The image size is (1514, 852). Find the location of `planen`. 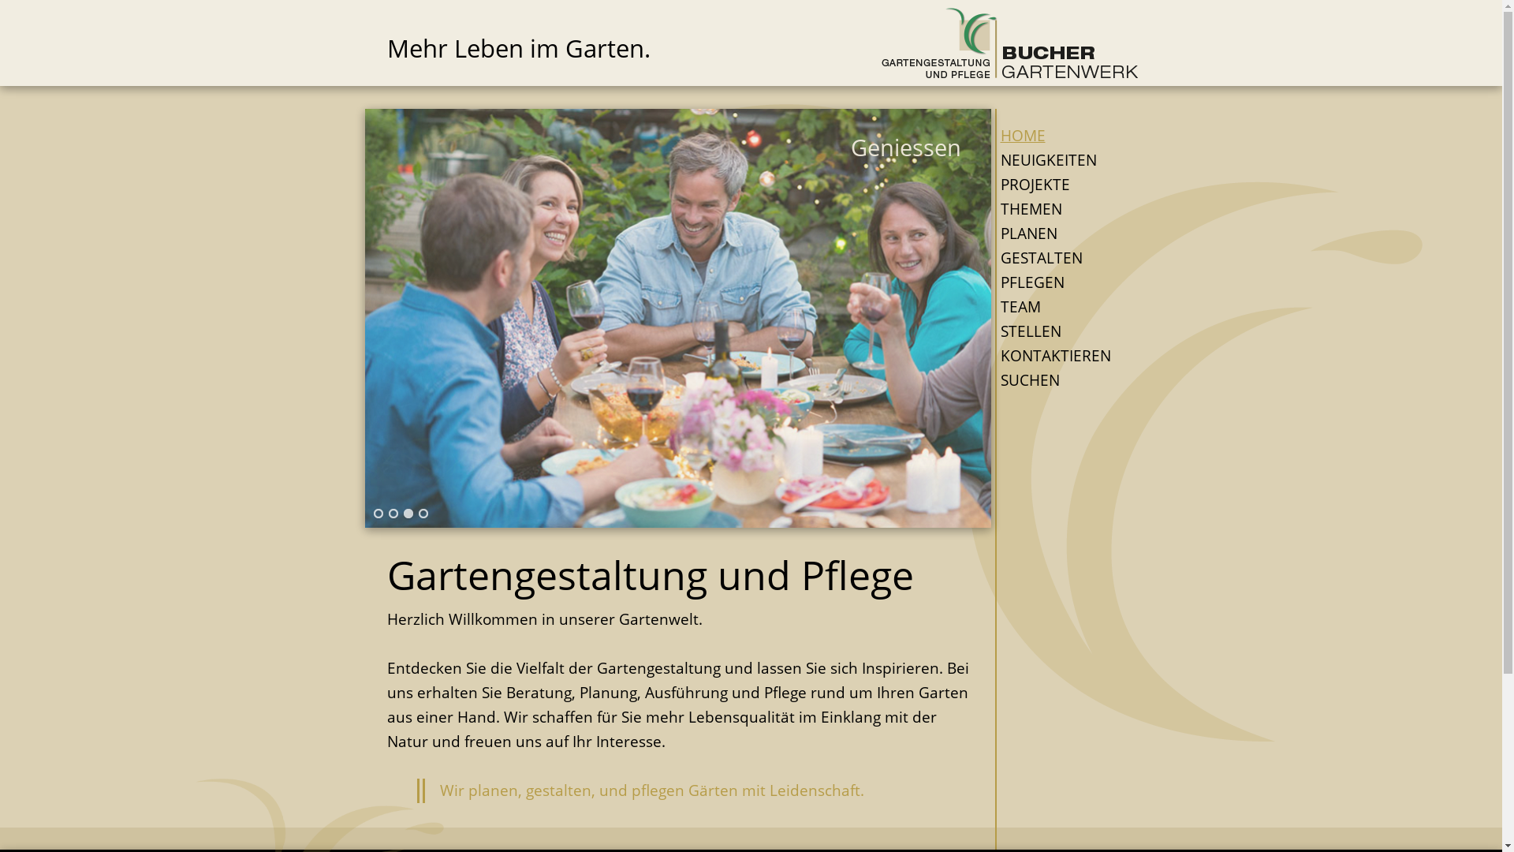

planen is located at coordinates (494, 790).